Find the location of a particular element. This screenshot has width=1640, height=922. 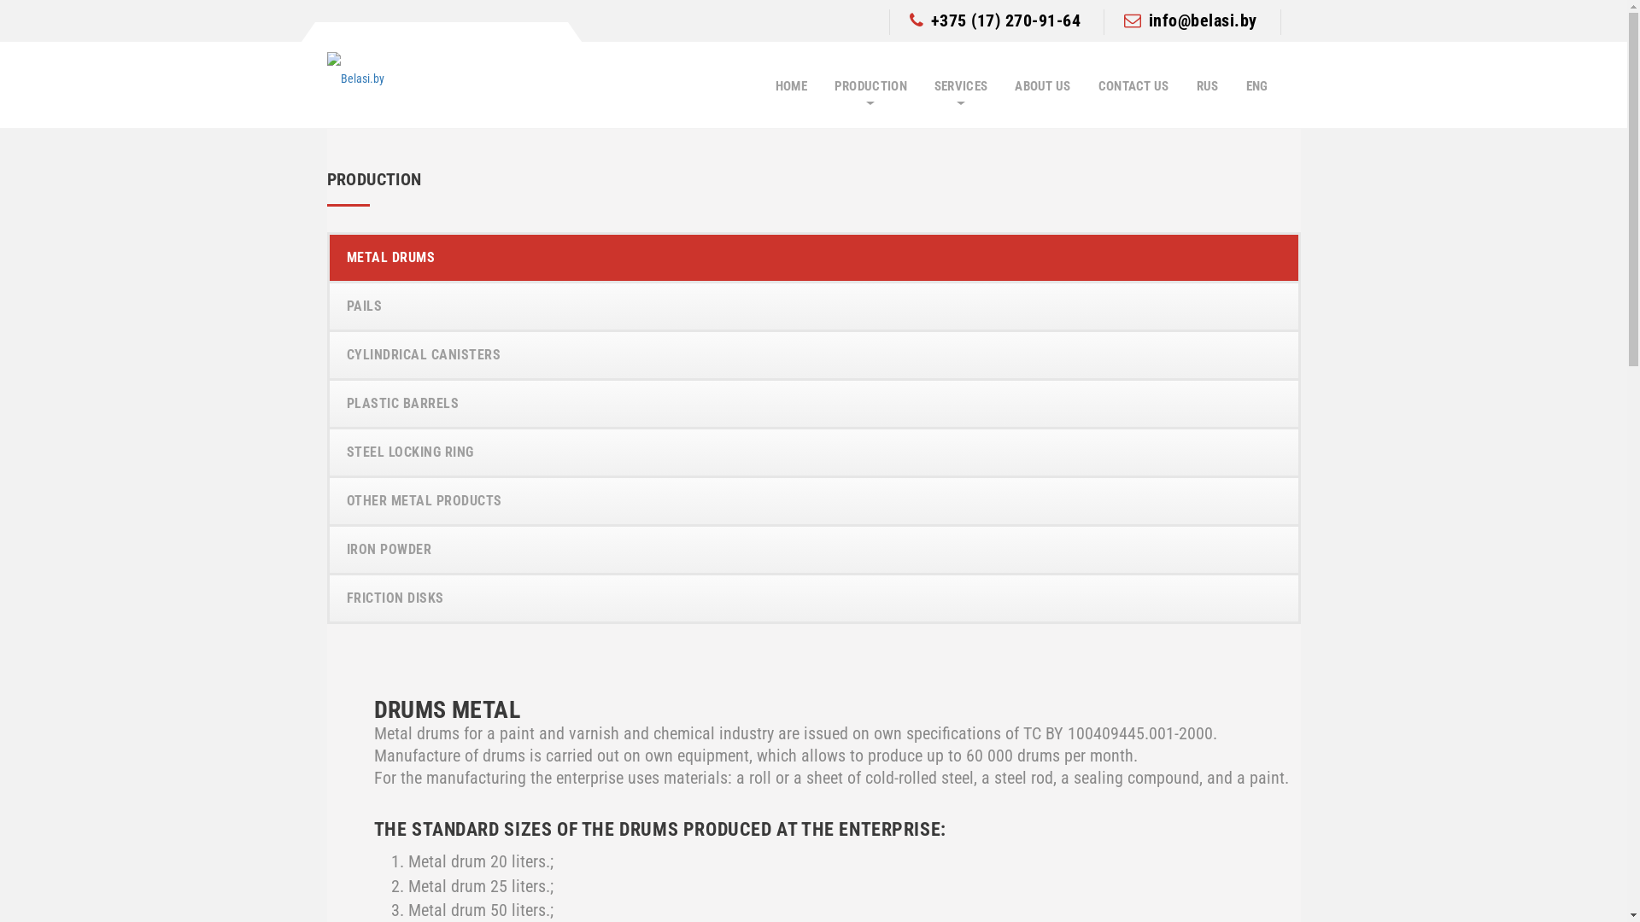

SERVICES is located at coordinates (961, 87).